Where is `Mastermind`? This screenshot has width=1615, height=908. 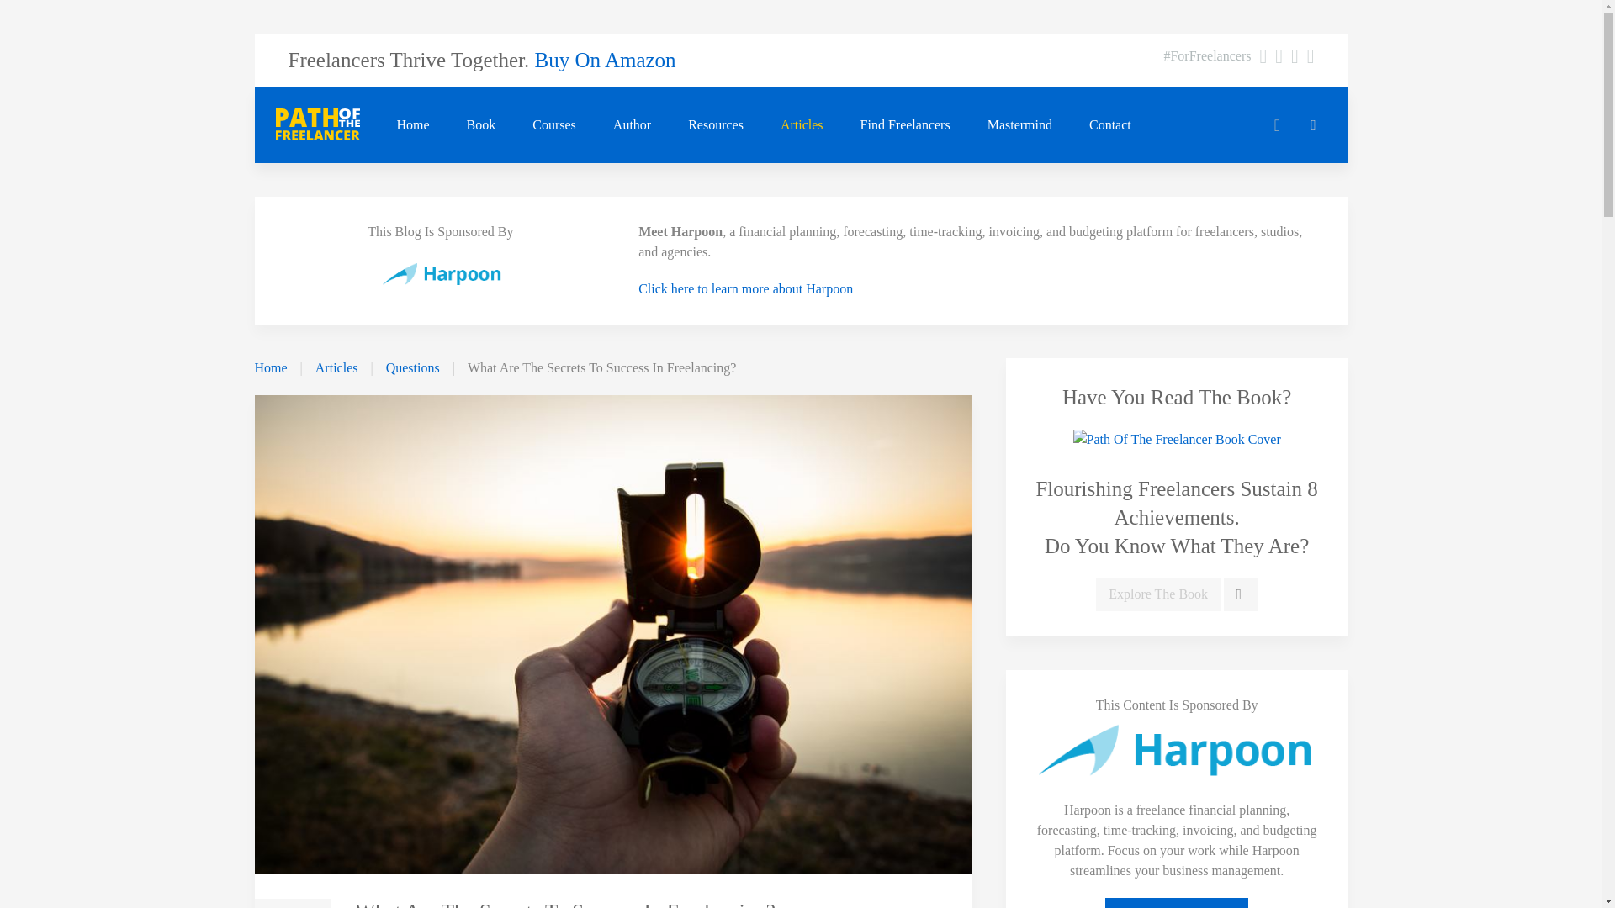 Mastermind is located at coordinates (1019, 124).